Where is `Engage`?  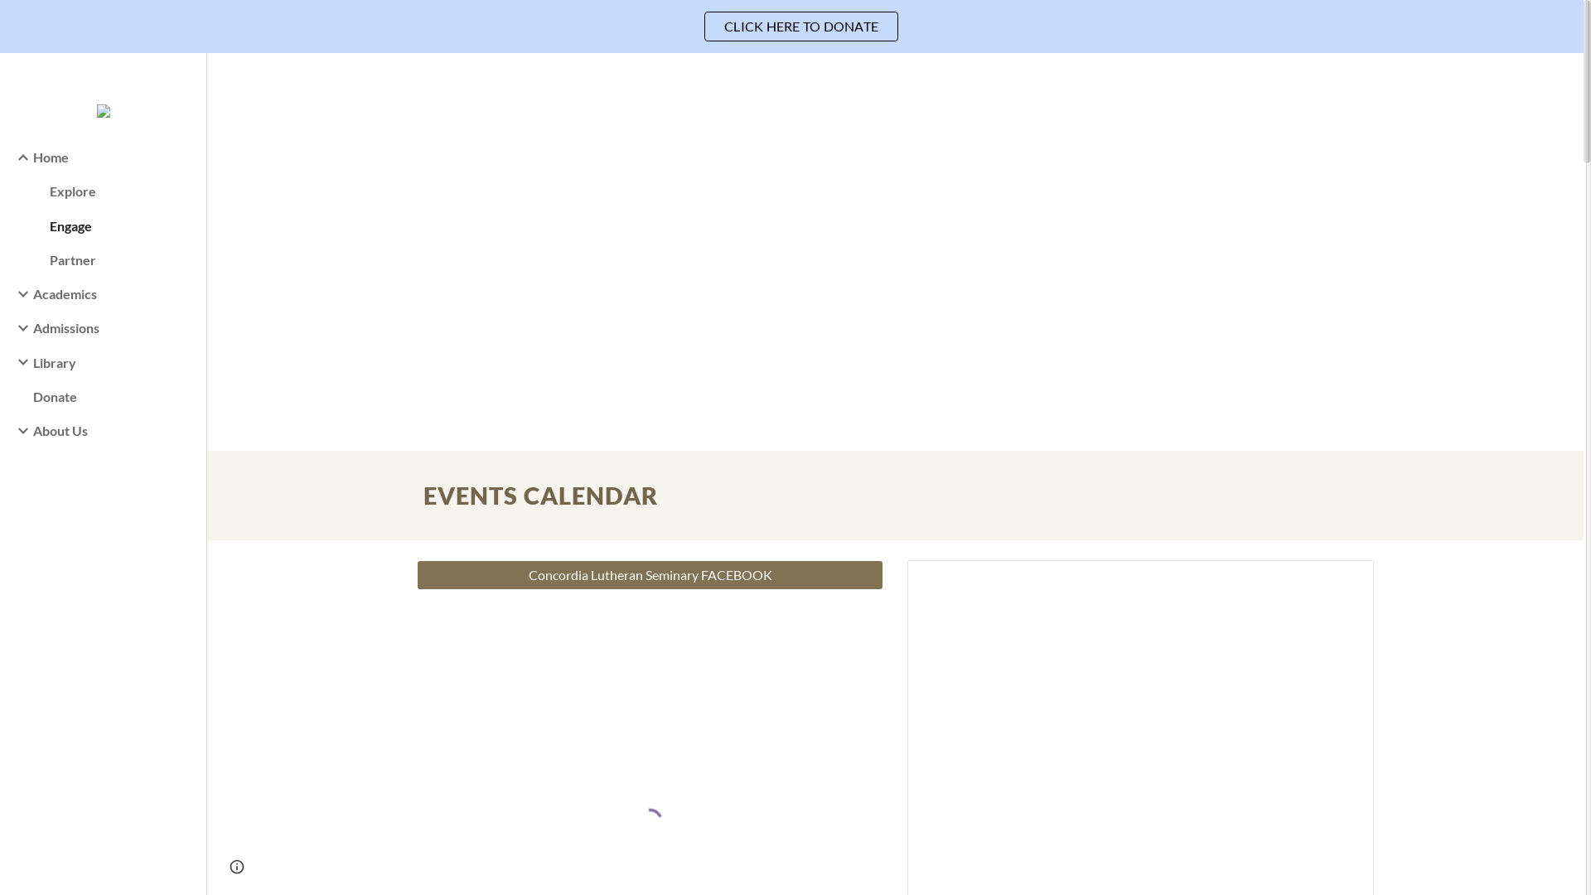
Engage is located at coordinates (121, 225).